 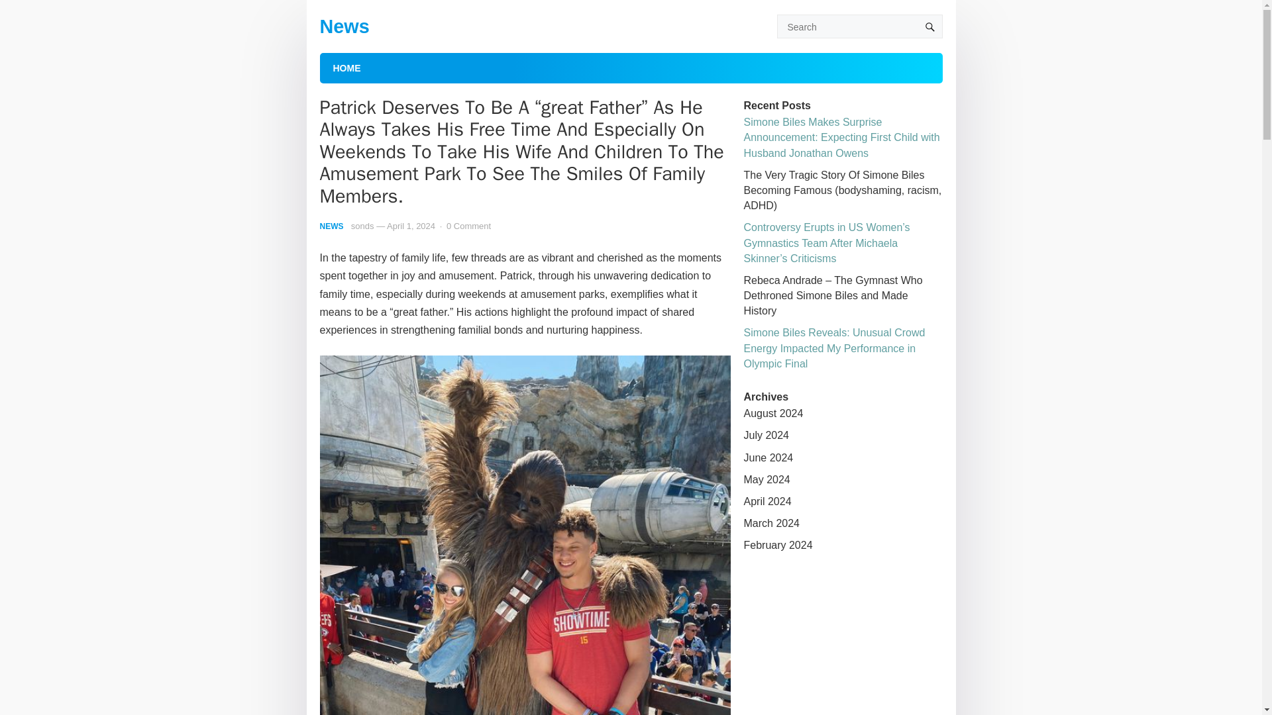 What do you see at coordinates (343, 26) in the screenshot?
I see `News` at bounding box center [343, 26].